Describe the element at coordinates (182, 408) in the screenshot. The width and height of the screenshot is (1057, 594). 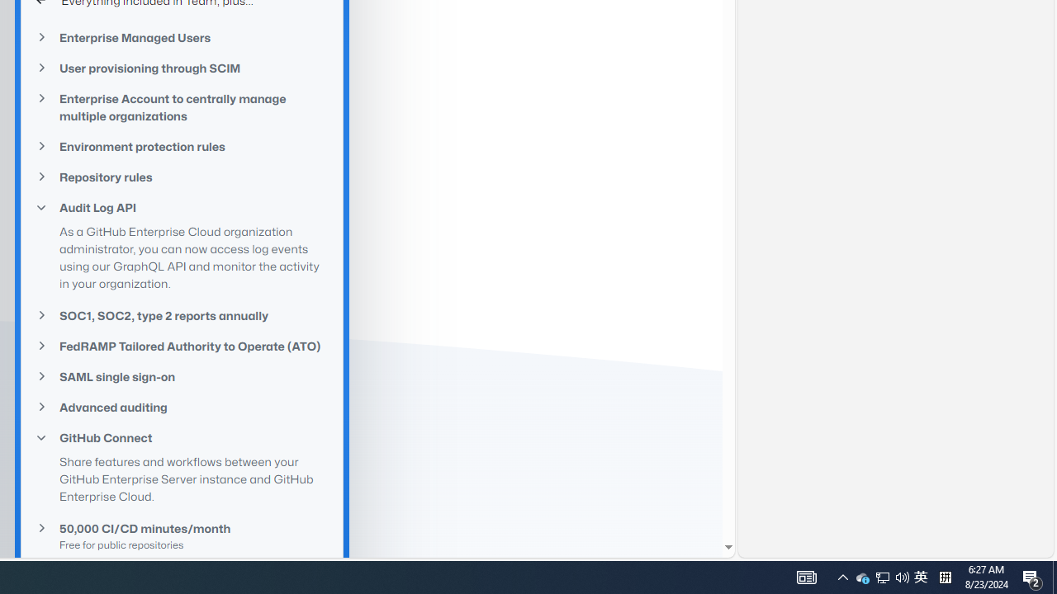
I see `Advanced auditing` at that location.